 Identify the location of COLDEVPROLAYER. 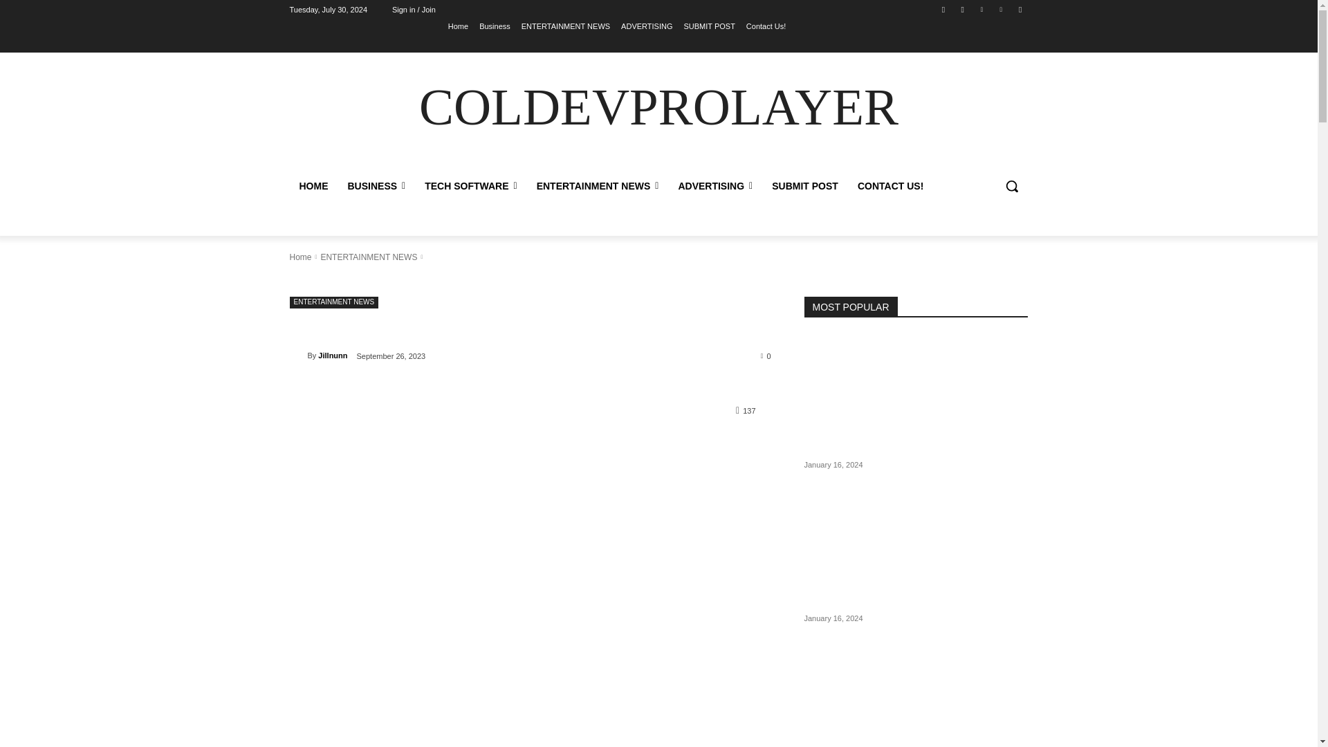
(658, 107).